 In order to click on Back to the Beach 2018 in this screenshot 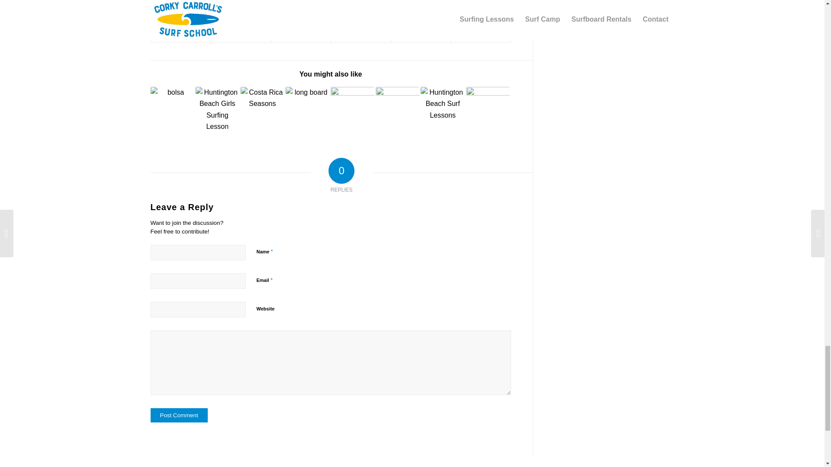, I will do `click(172, 109)`.